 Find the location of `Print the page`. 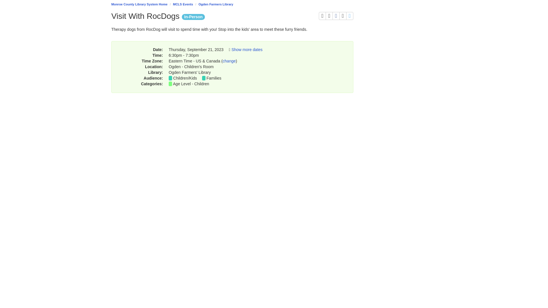

Print the page is located at coordinates (247, 50).